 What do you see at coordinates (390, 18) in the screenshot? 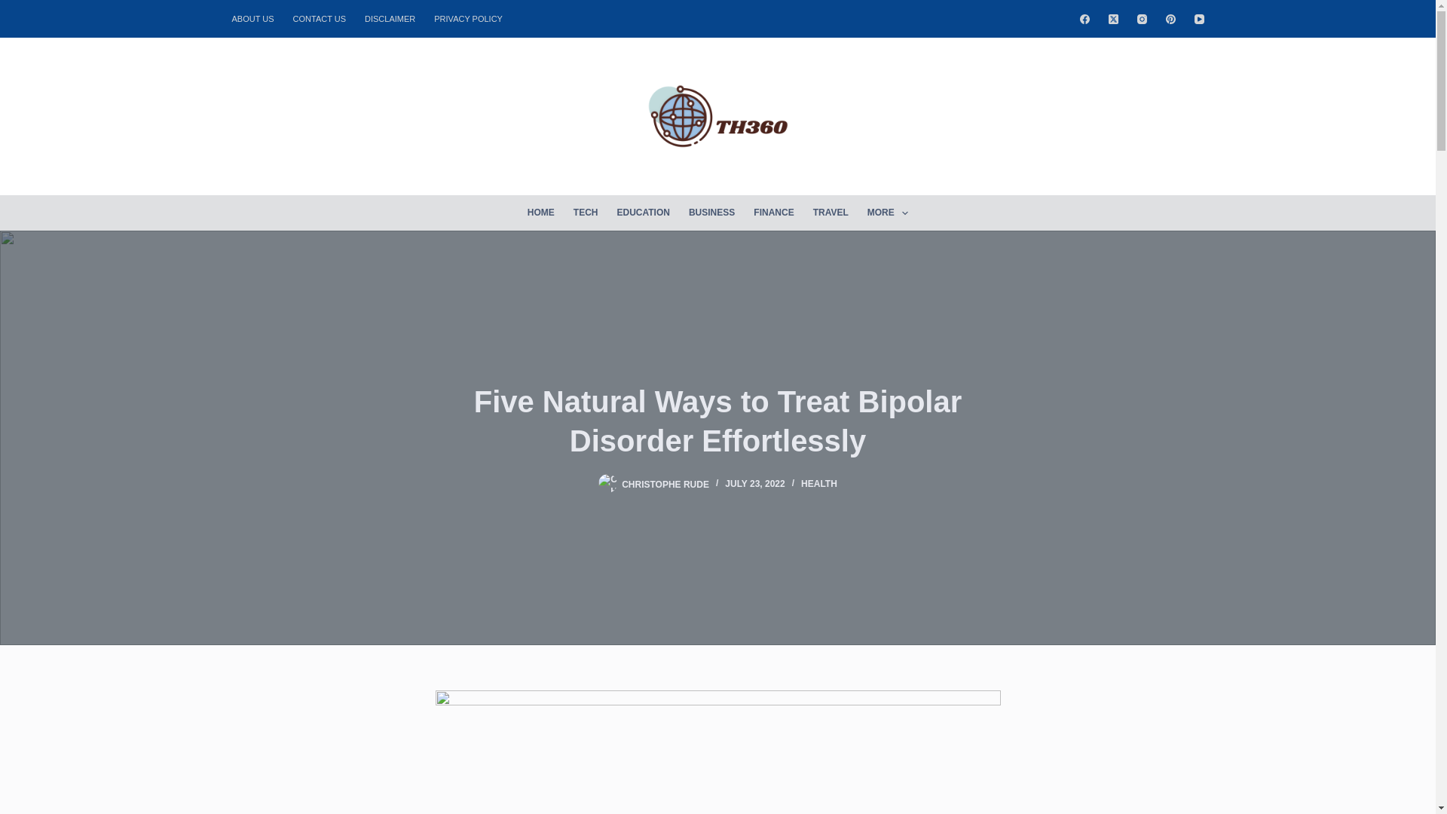
I see `DISCLAIMER` at bounding box center [390, 18].